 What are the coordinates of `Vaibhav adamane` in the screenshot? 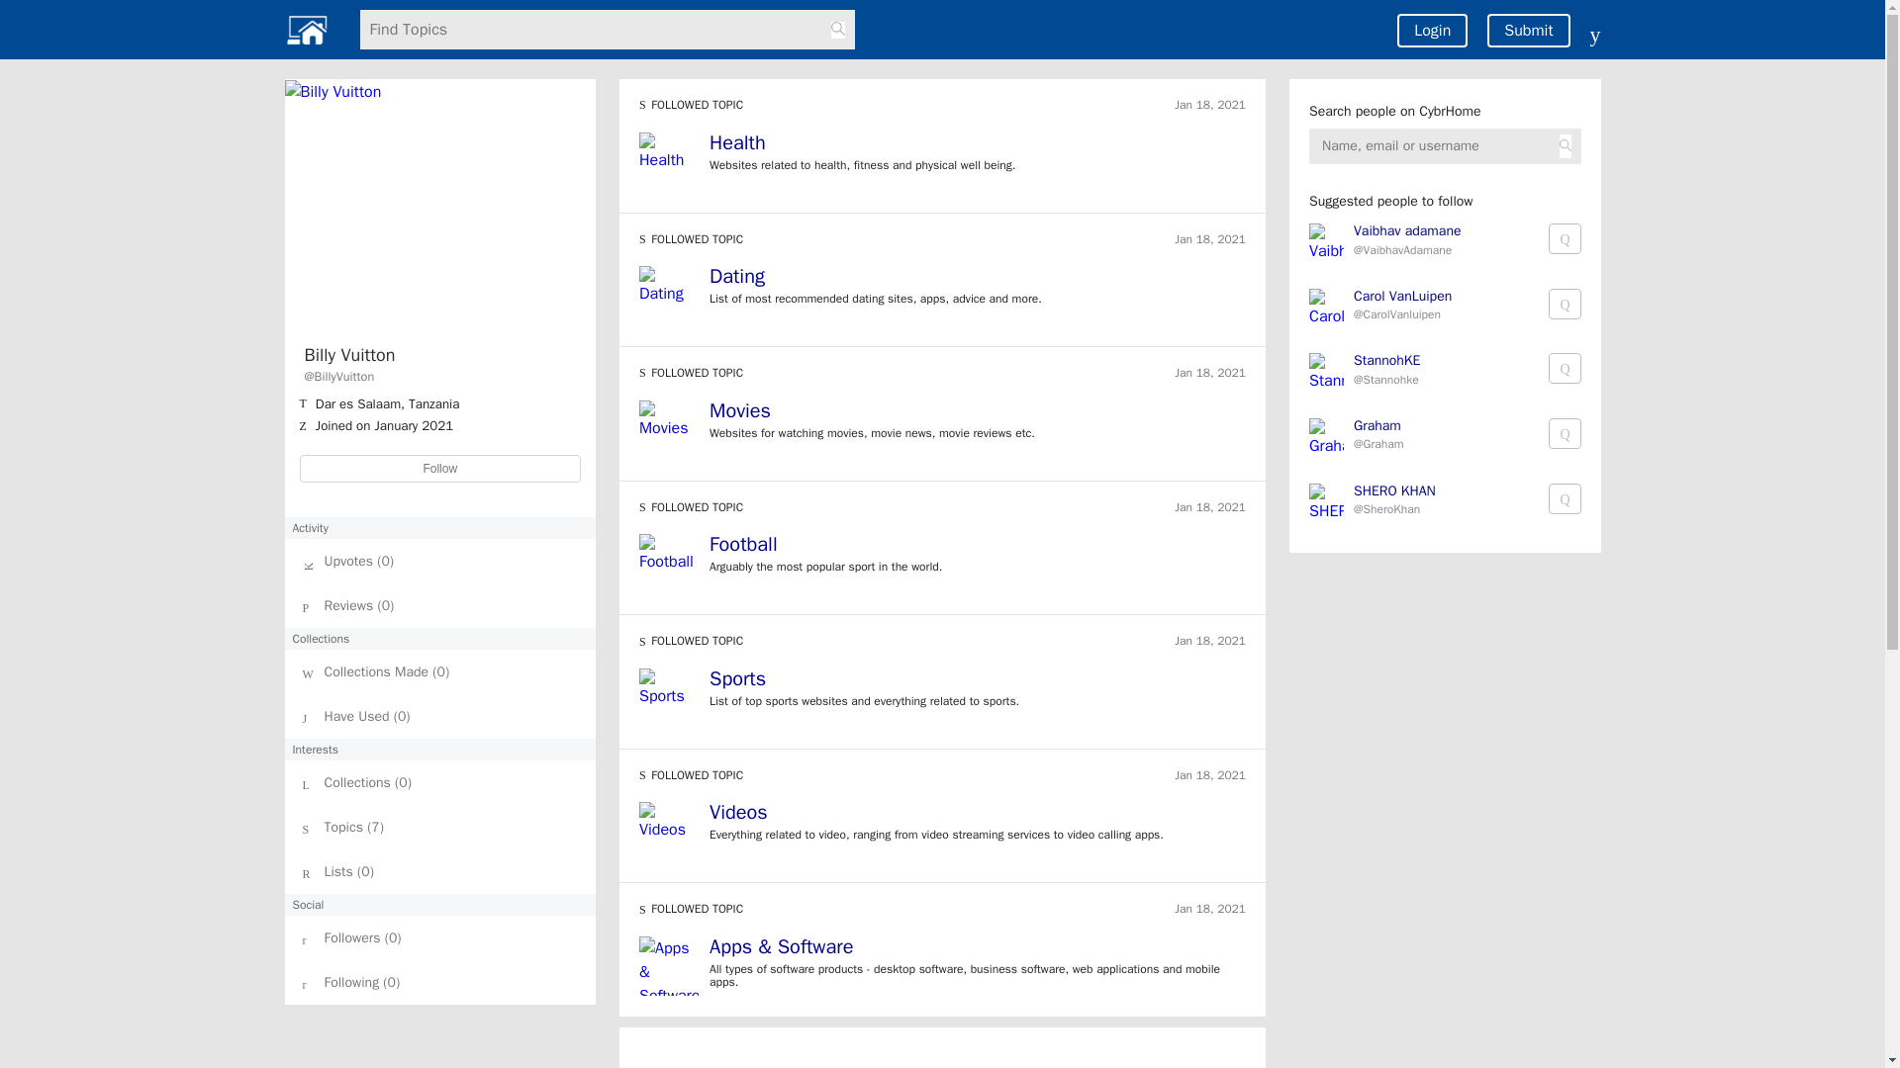 It's located at (1407, 233).